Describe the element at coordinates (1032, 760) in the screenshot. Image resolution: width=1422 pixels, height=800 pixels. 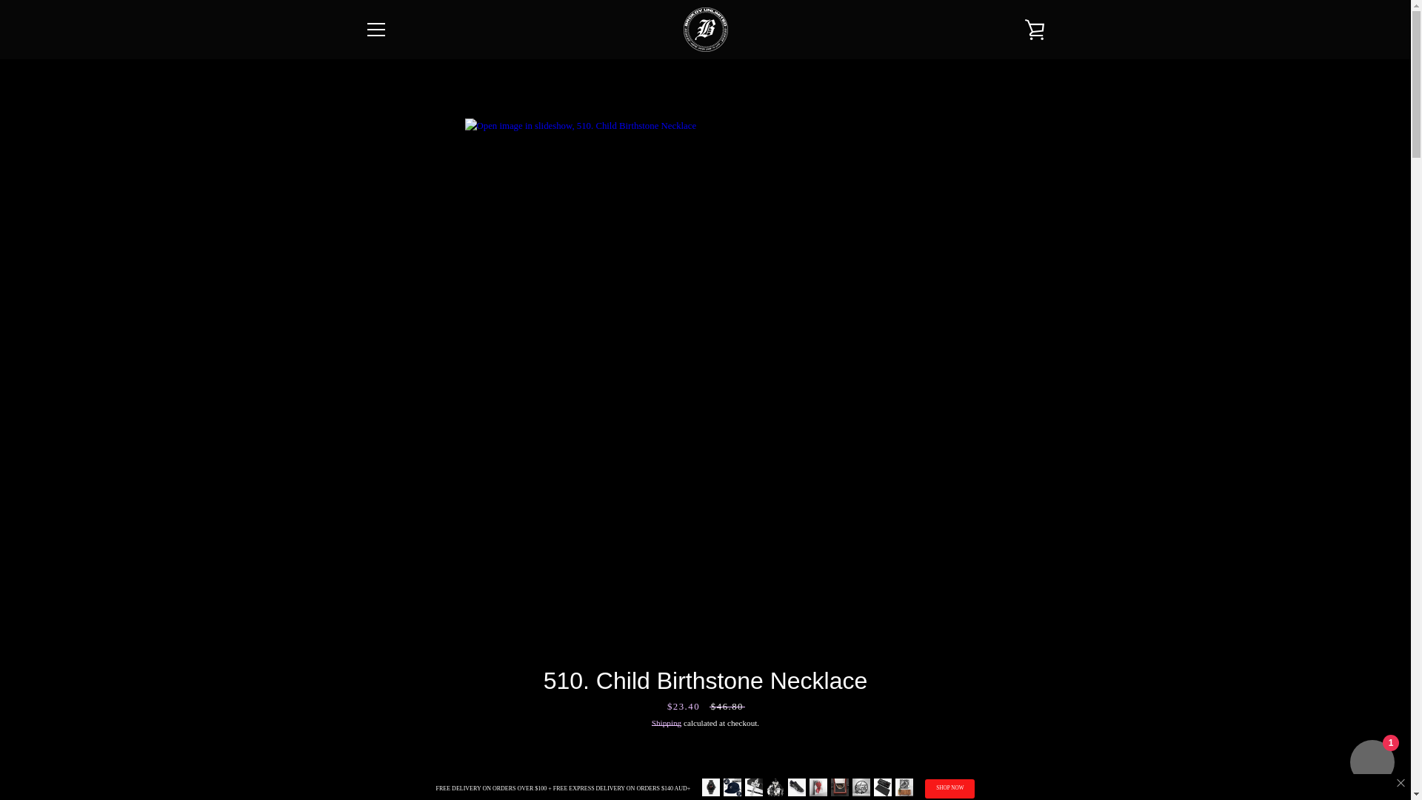
I see `Visa` at that location.